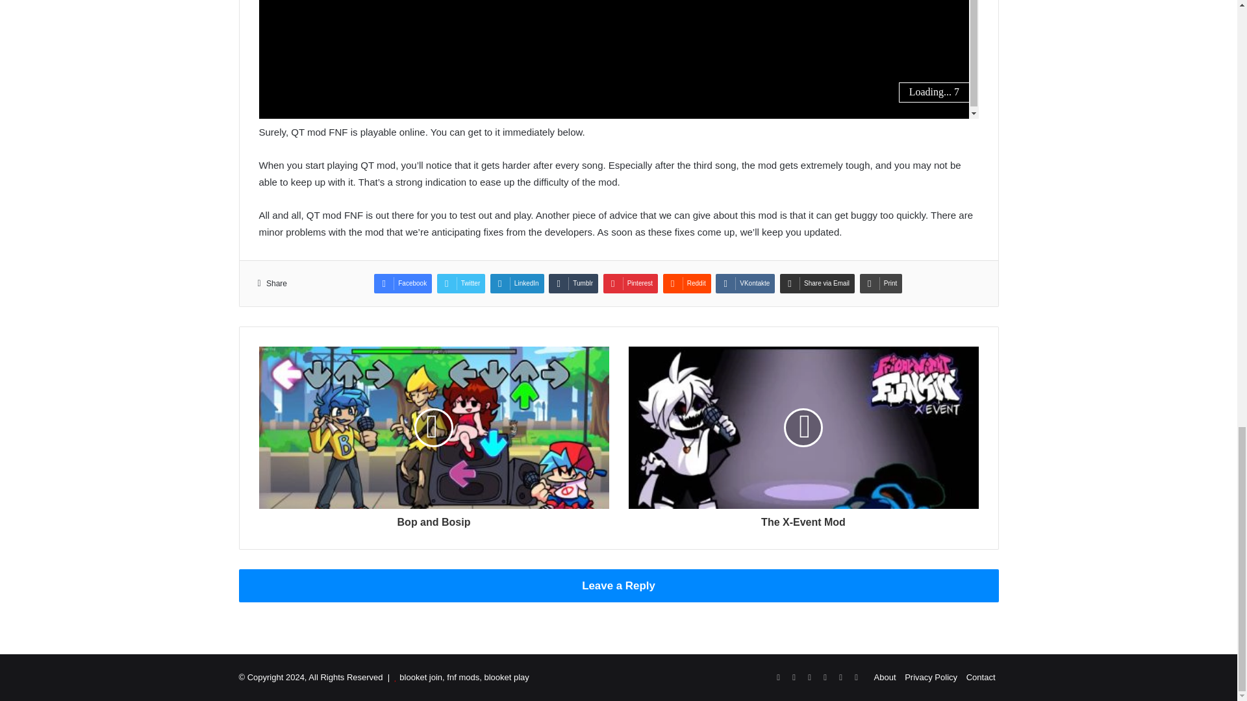 This screenshot has width=1247, height=701. I want to click on Twitter, so click(461, 284).